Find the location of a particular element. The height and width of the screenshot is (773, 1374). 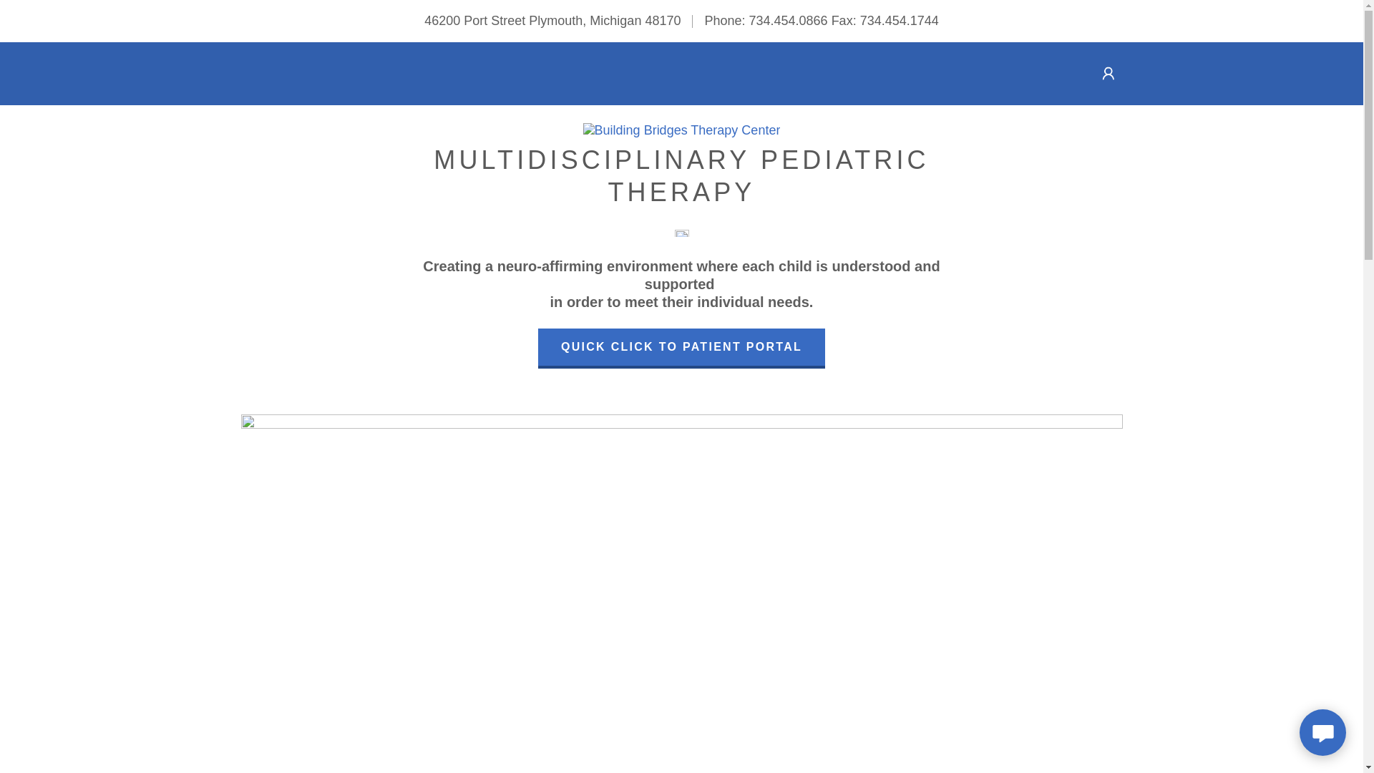

734.454.1744 is located at coordinates (681, 129).